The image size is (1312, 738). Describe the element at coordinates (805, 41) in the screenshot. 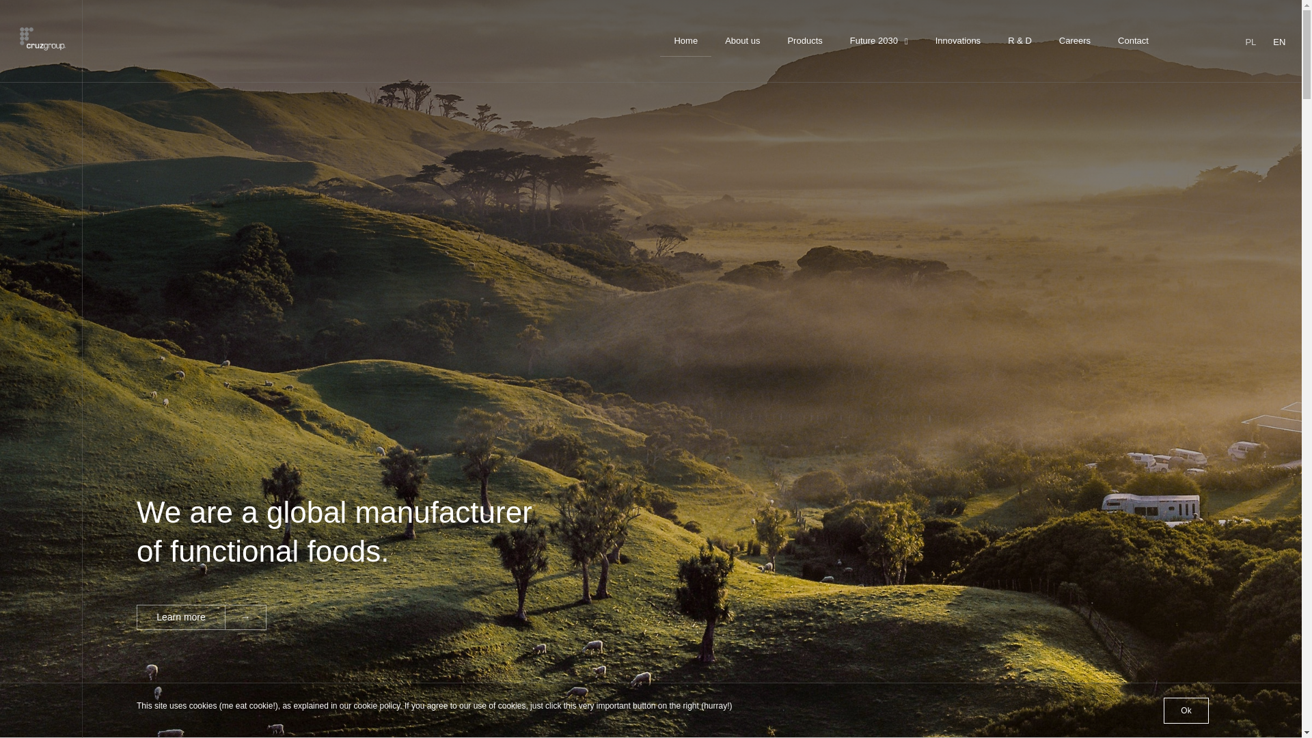

I see `Products` at that location.